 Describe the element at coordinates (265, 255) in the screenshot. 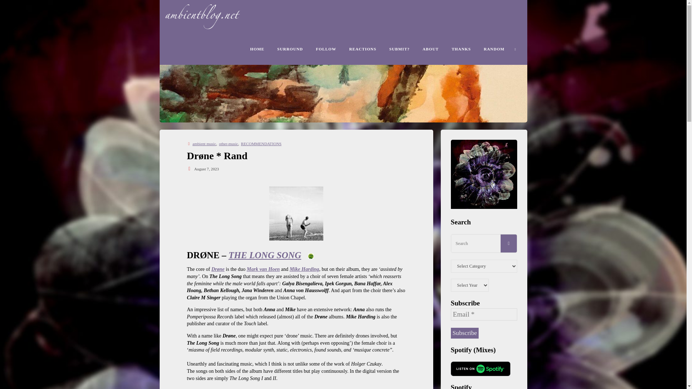

I see `THE LONG SONG` at that location.